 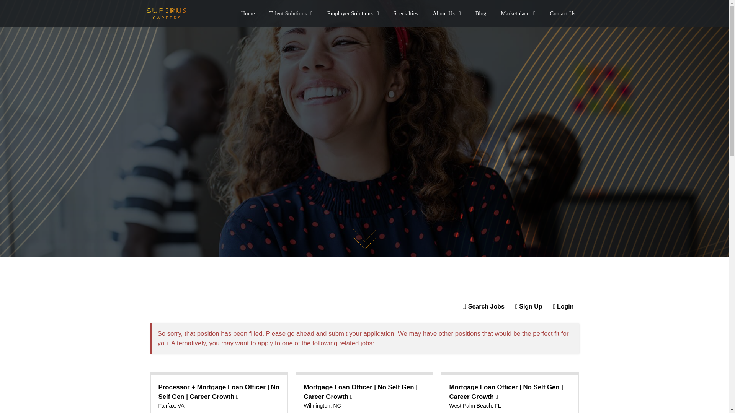 What do you see at coordinates (291, 13) in the screenshot?
I see `Talent Solutions` at bounding box center [291, 13].